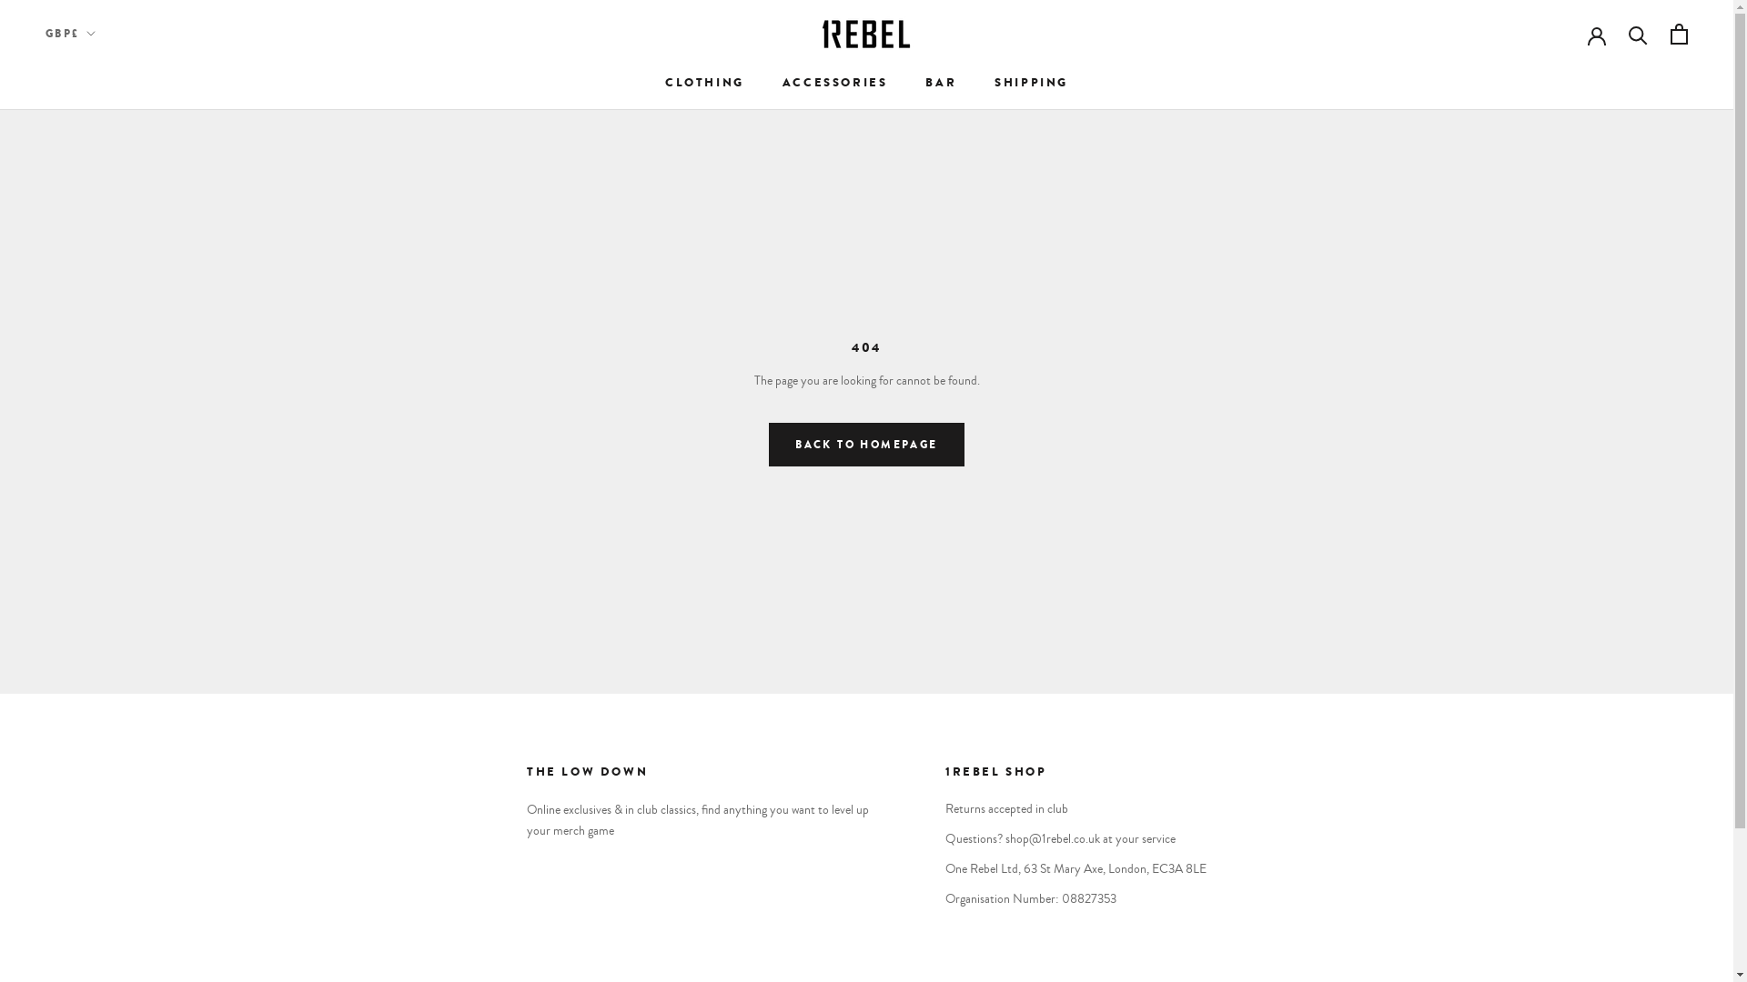 This screenshot has width=1747, height=982. Describe the element at coordinates (108, 102) in the screenshot. I see `AFN` at that location.